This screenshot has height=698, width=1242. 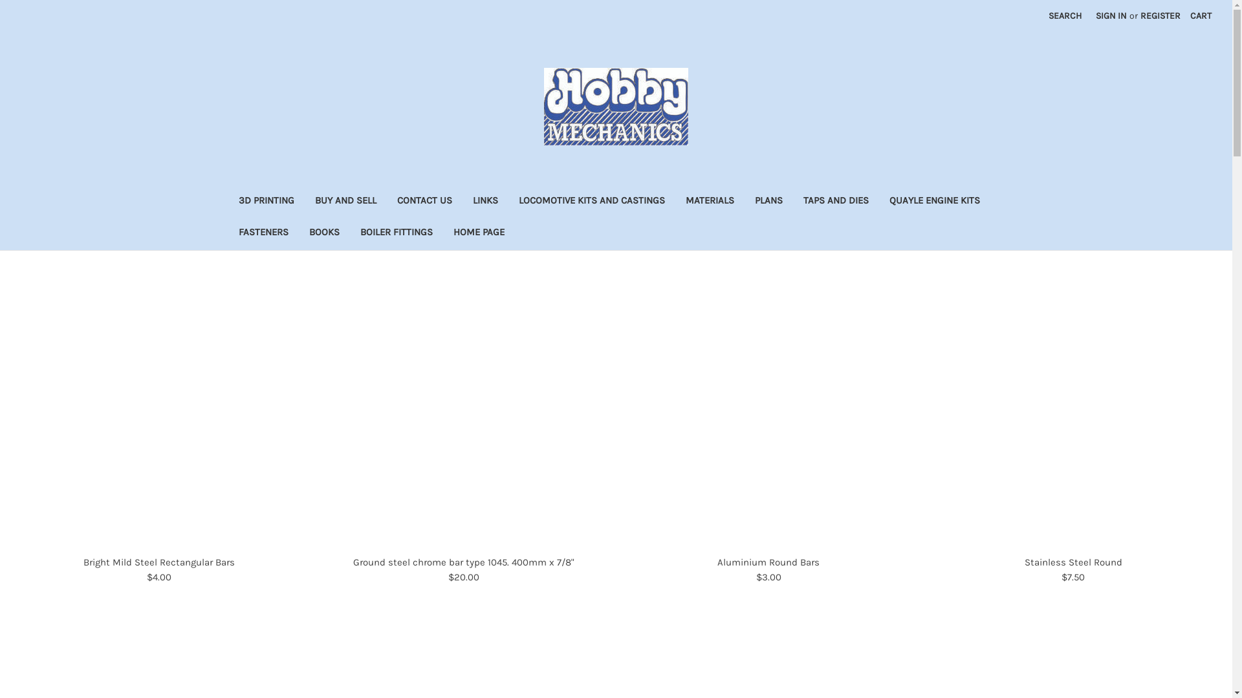 What do you see at coordinates (710, 202) in the screenshot?
I see `MATERIALS` at bounding box center [710, 202].